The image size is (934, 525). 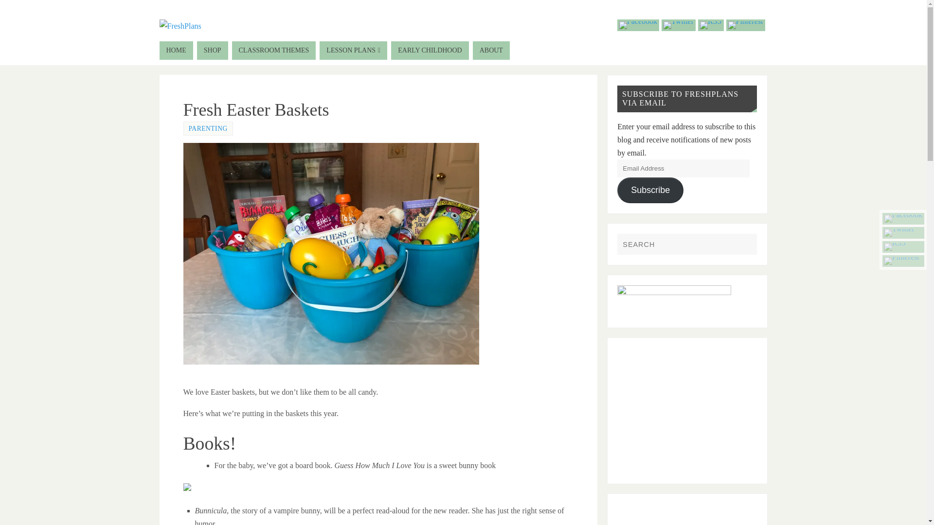 What do you see at coordinates (353, 51) in the screenshot?
I see `LESSON PLANS` at bounding box center [353, 51].